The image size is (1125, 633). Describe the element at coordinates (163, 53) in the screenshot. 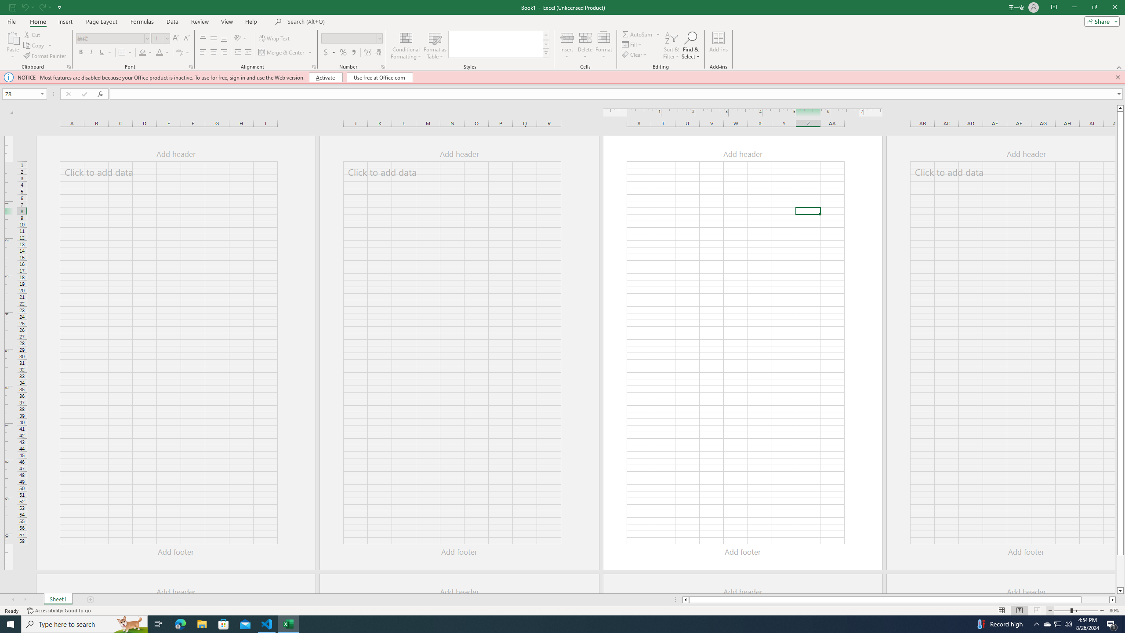

I see `Font Color` at that location.